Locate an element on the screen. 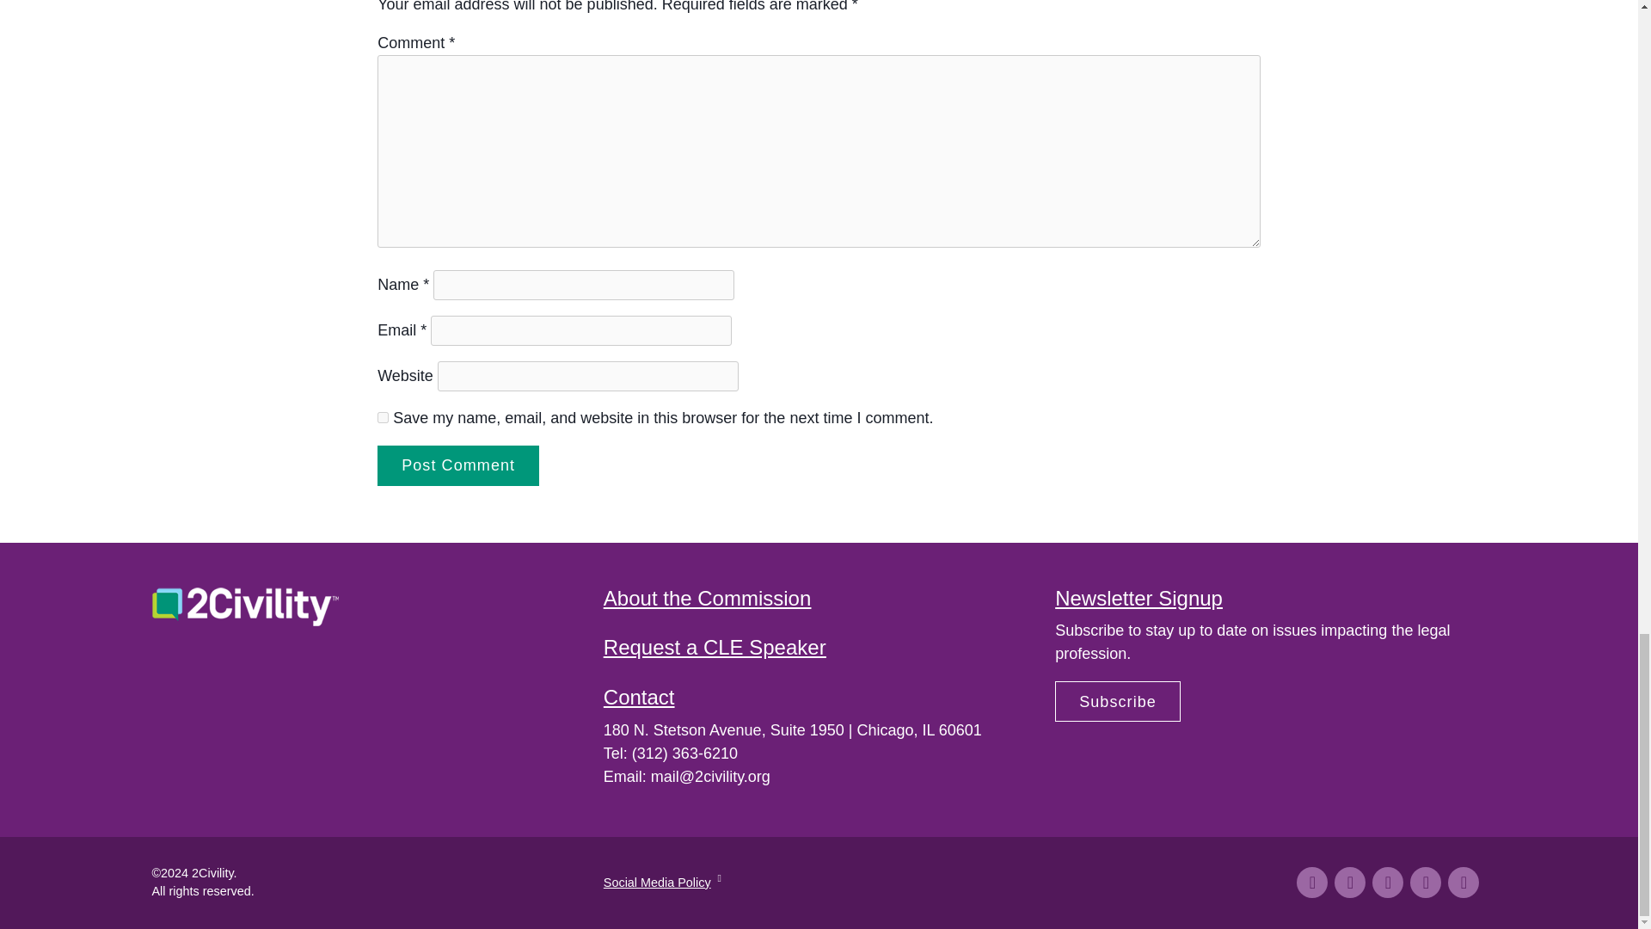  Visit 2Civility on  is located at coordinates (1349, 883).